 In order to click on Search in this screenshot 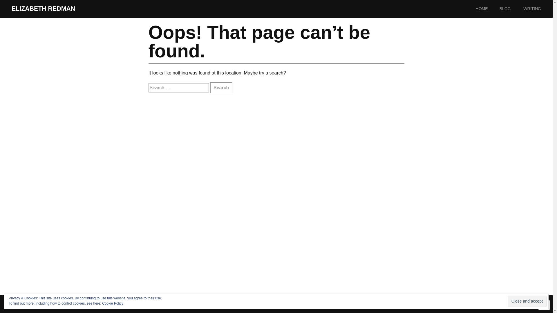, I will do `click(221, 88)`.